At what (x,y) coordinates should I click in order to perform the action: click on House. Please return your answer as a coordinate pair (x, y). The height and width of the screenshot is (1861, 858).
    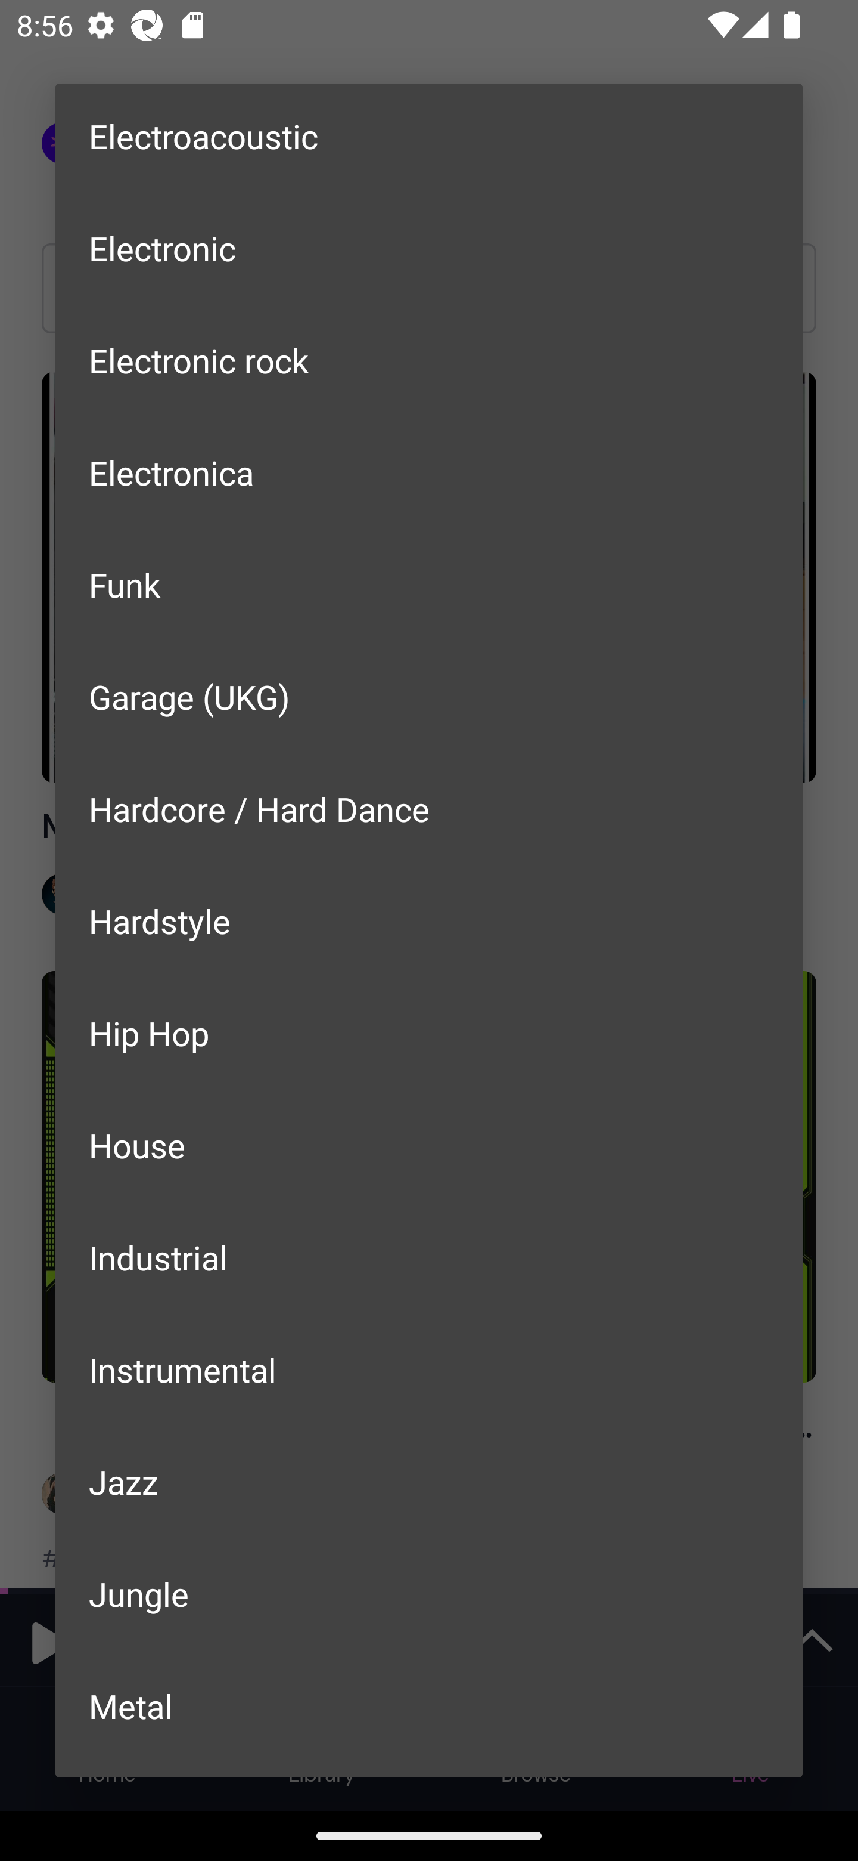
    Looking at the image, I should click on (429, 1145).